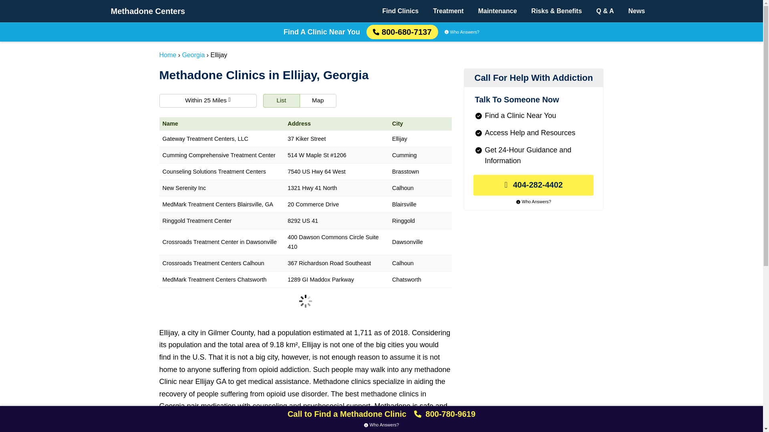  I want to click on Maintenance, so click(497, 11).